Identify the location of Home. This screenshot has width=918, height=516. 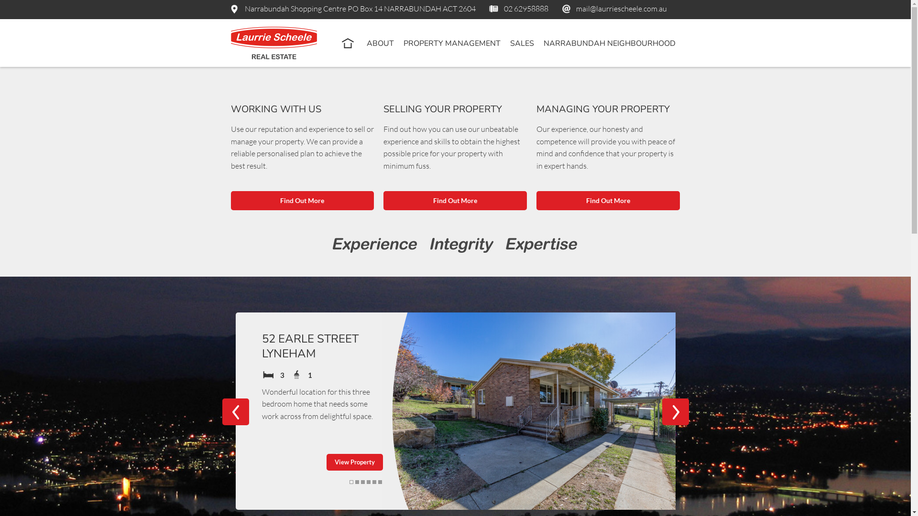
(347, 43).